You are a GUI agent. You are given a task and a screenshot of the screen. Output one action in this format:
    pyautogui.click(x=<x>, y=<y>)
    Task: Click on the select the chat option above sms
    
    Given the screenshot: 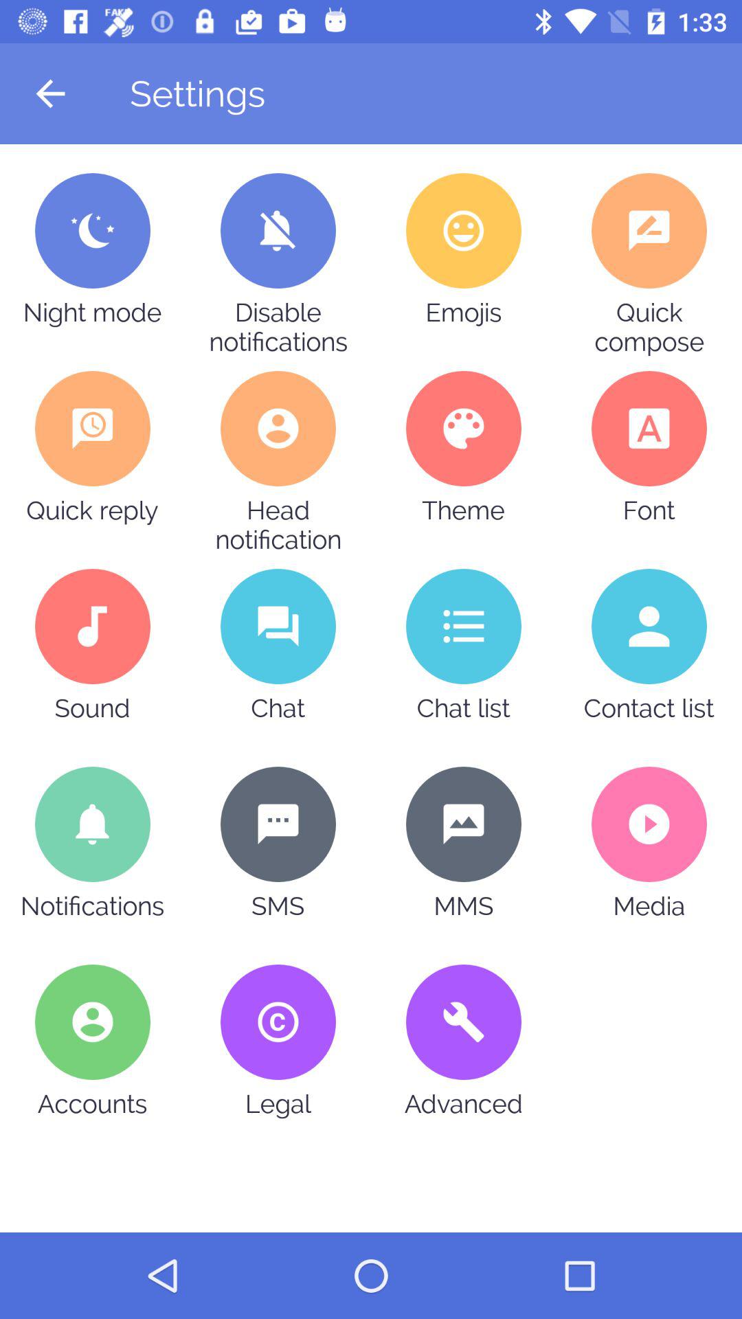 What is the action you would take?
    pyautogui.click(x=278, y=627)
    